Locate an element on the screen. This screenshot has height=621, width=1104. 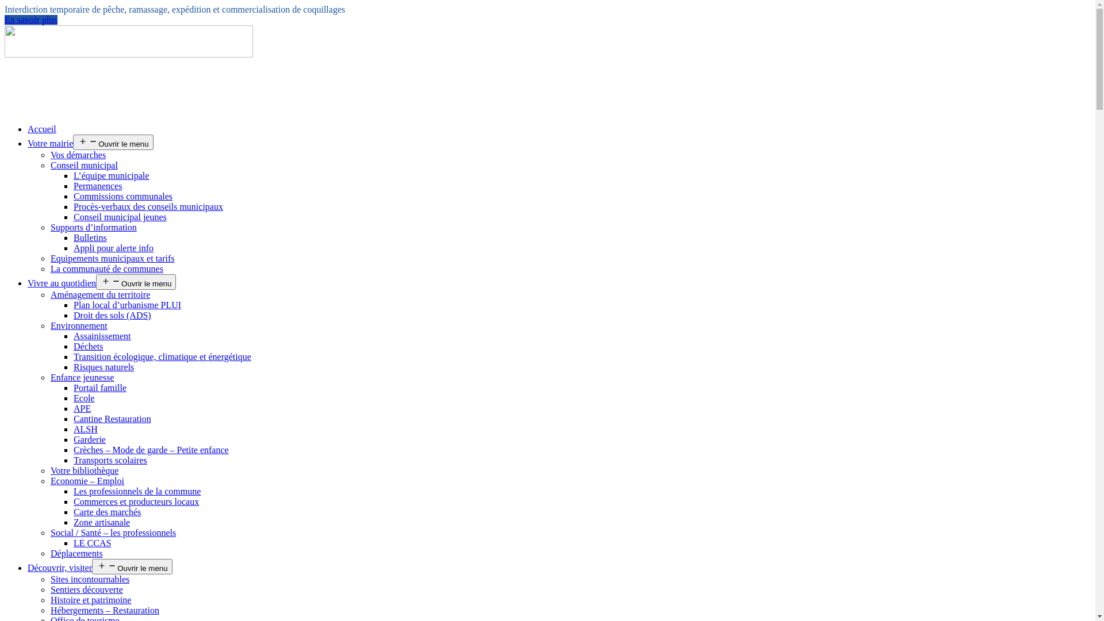
Equipements municipaux et tarifs is located at coordinates (113, 259).